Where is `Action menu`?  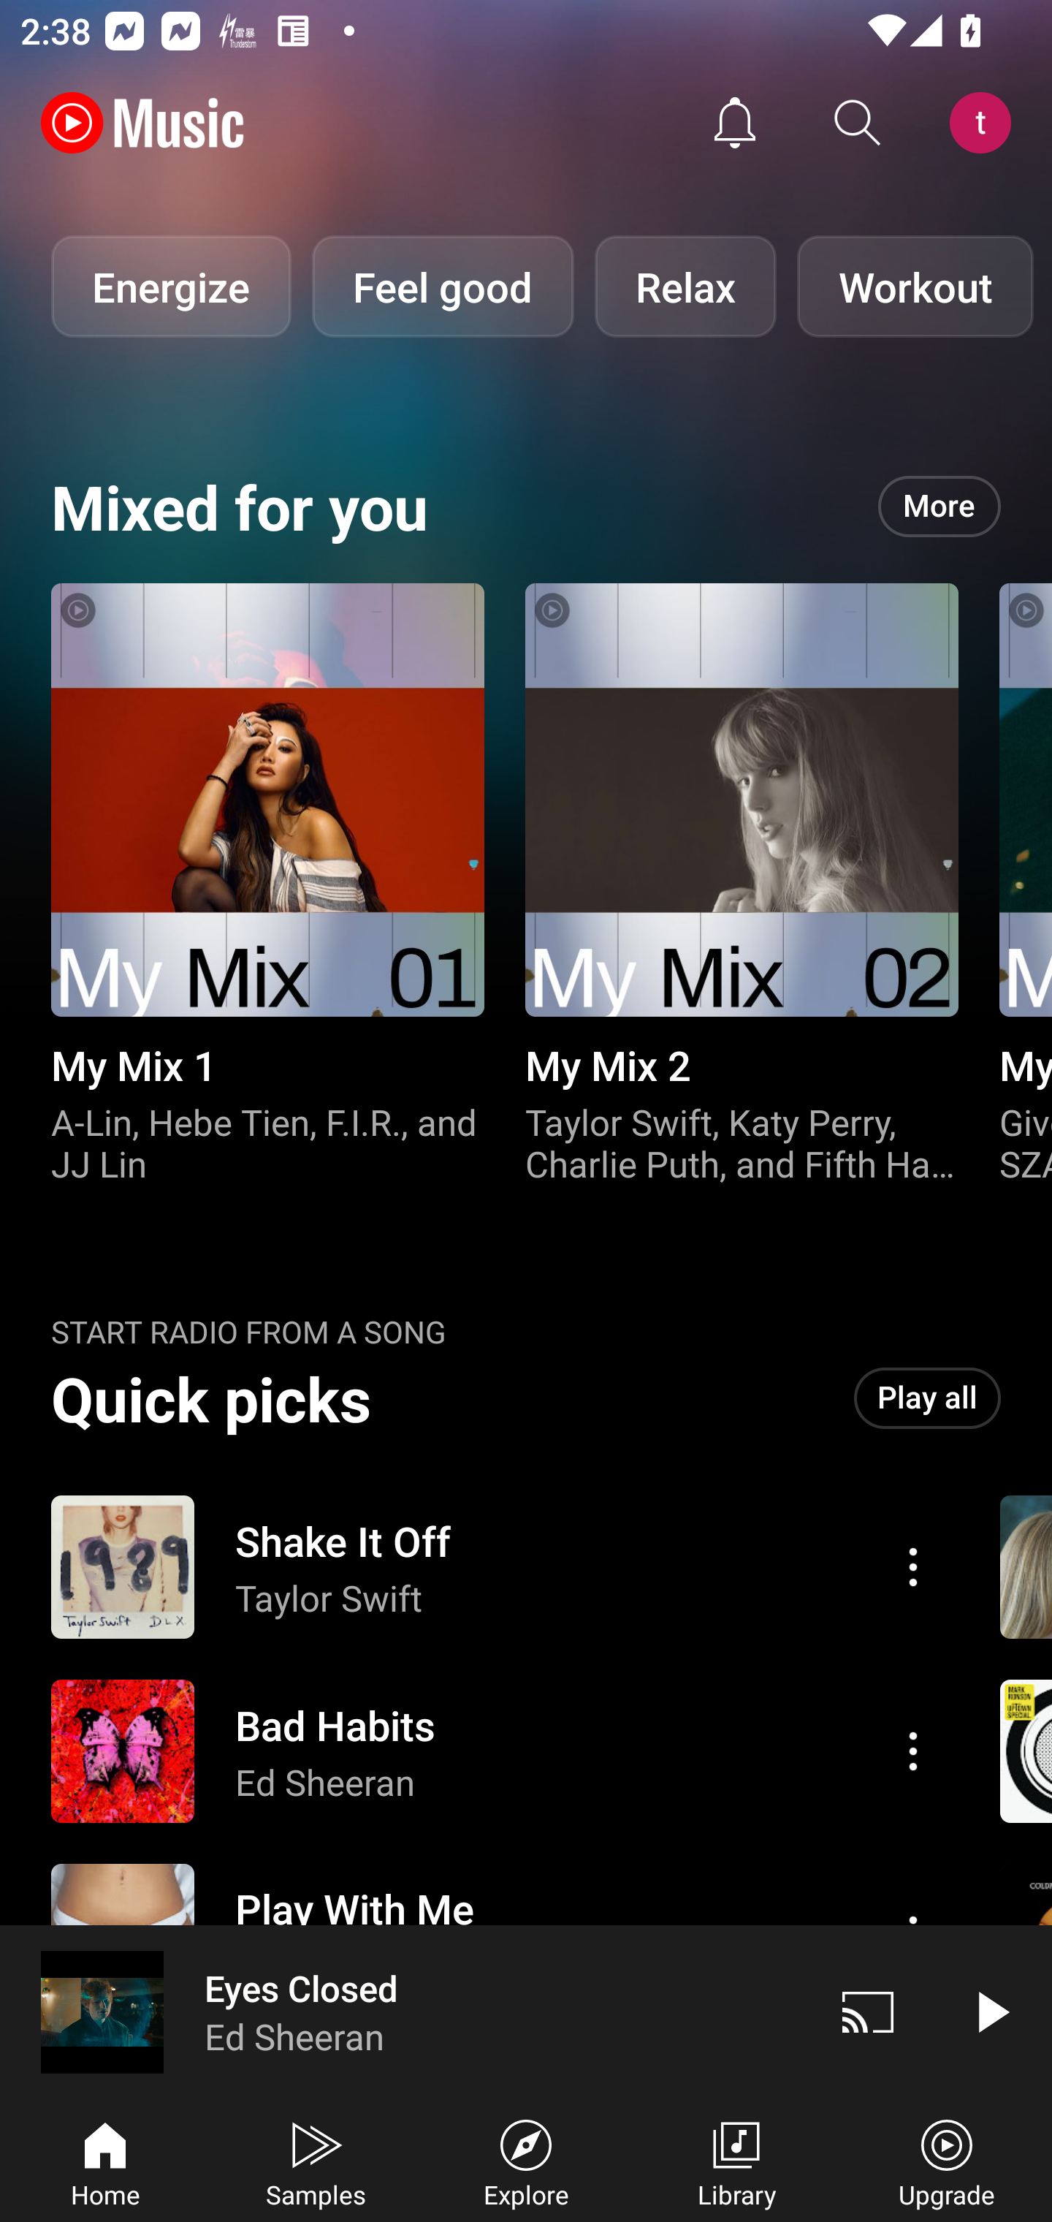
Action menu is located at coordinates (495, 1751).